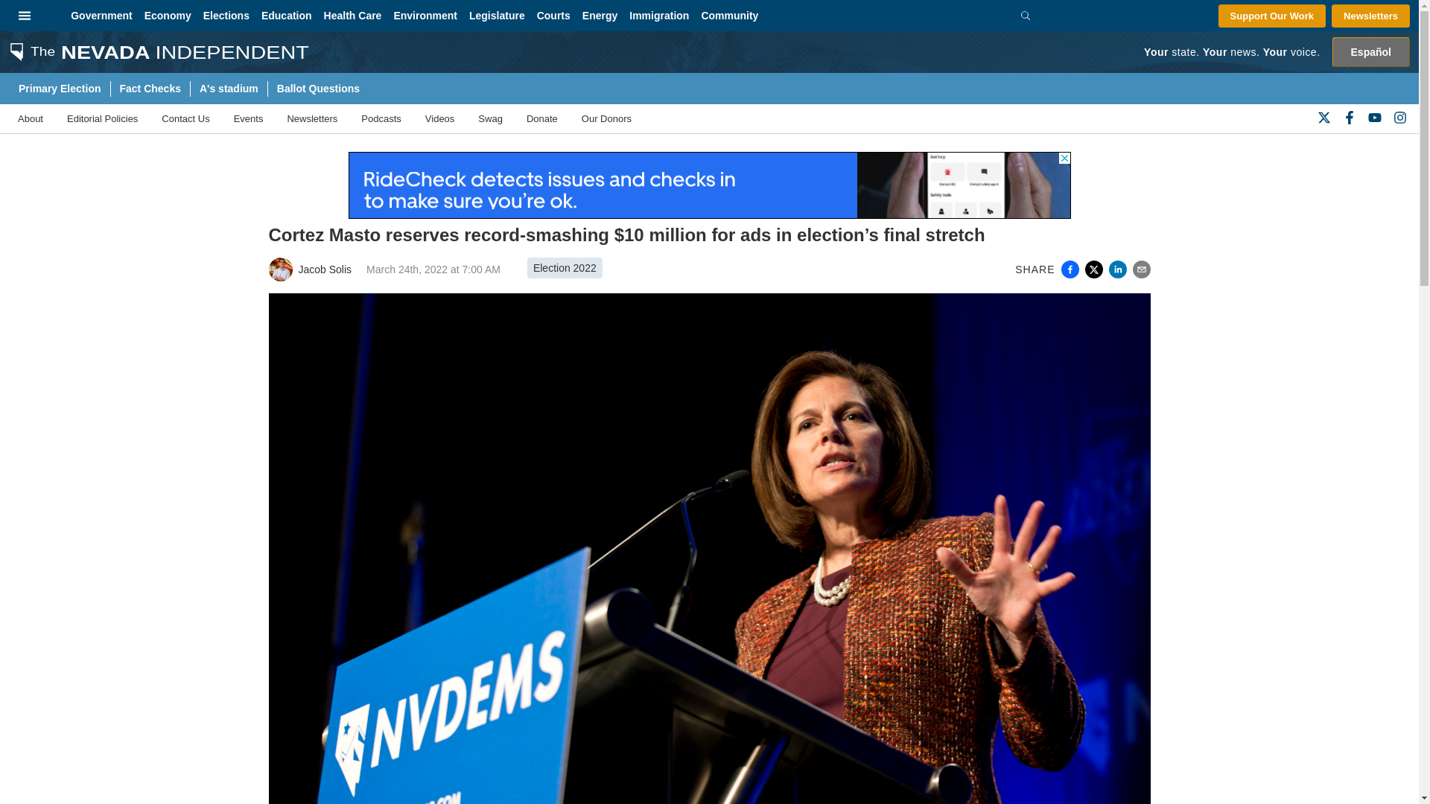 The width and height of the screenshot is (1430, 804). I want to click on Community, so click(729, 16).